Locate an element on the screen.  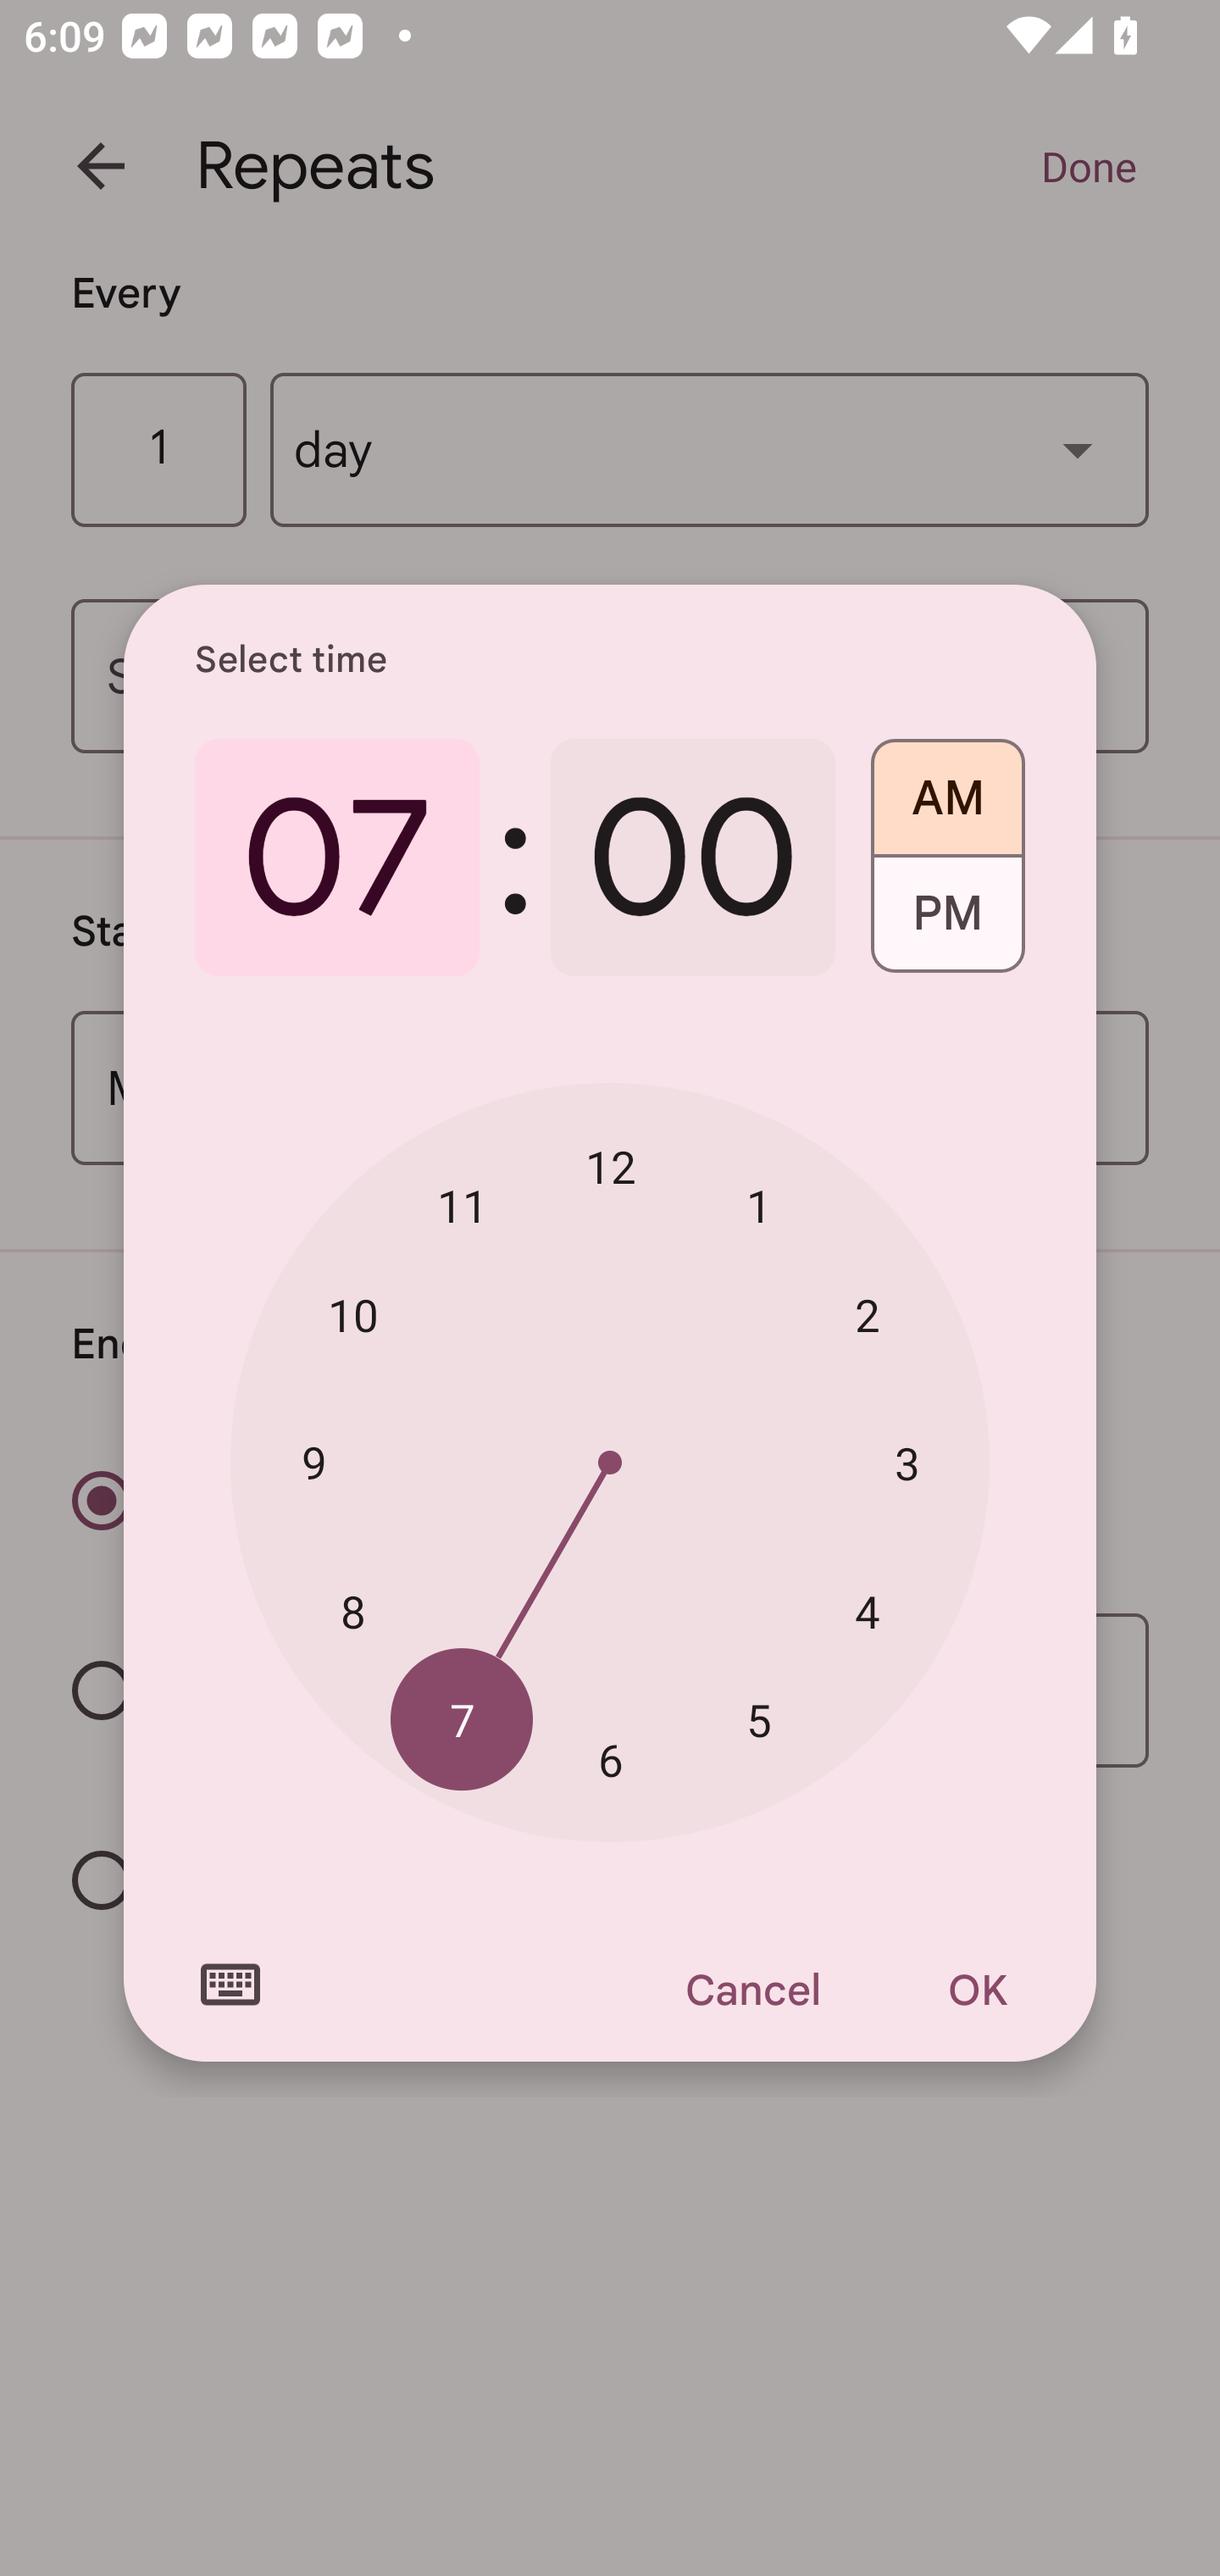
3 3 o'clock is located at coordinates (907, 1463).